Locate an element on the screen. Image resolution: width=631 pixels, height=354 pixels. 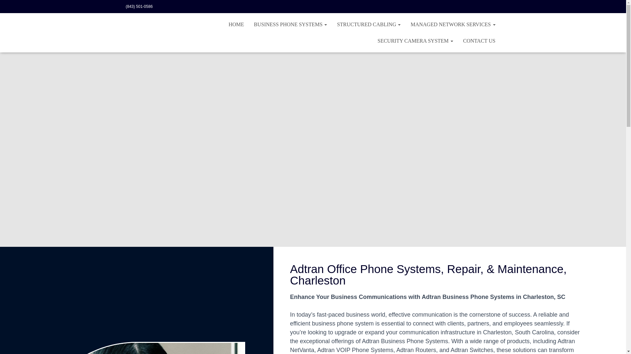
Home is located at coordinates (236, 24).